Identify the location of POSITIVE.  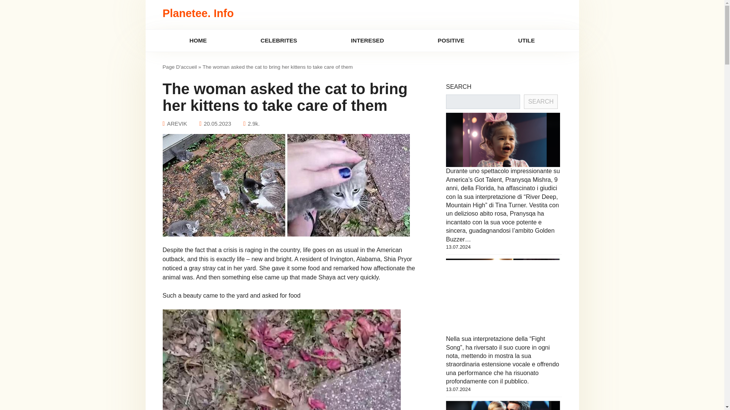
(451, 41).